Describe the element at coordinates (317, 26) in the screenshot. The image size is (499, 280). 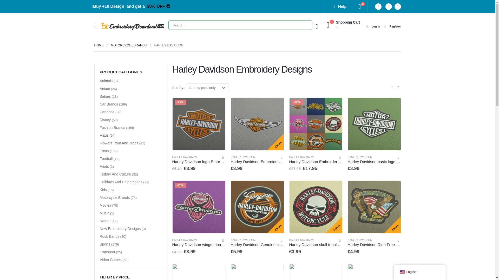
I see `My Account` at that location.